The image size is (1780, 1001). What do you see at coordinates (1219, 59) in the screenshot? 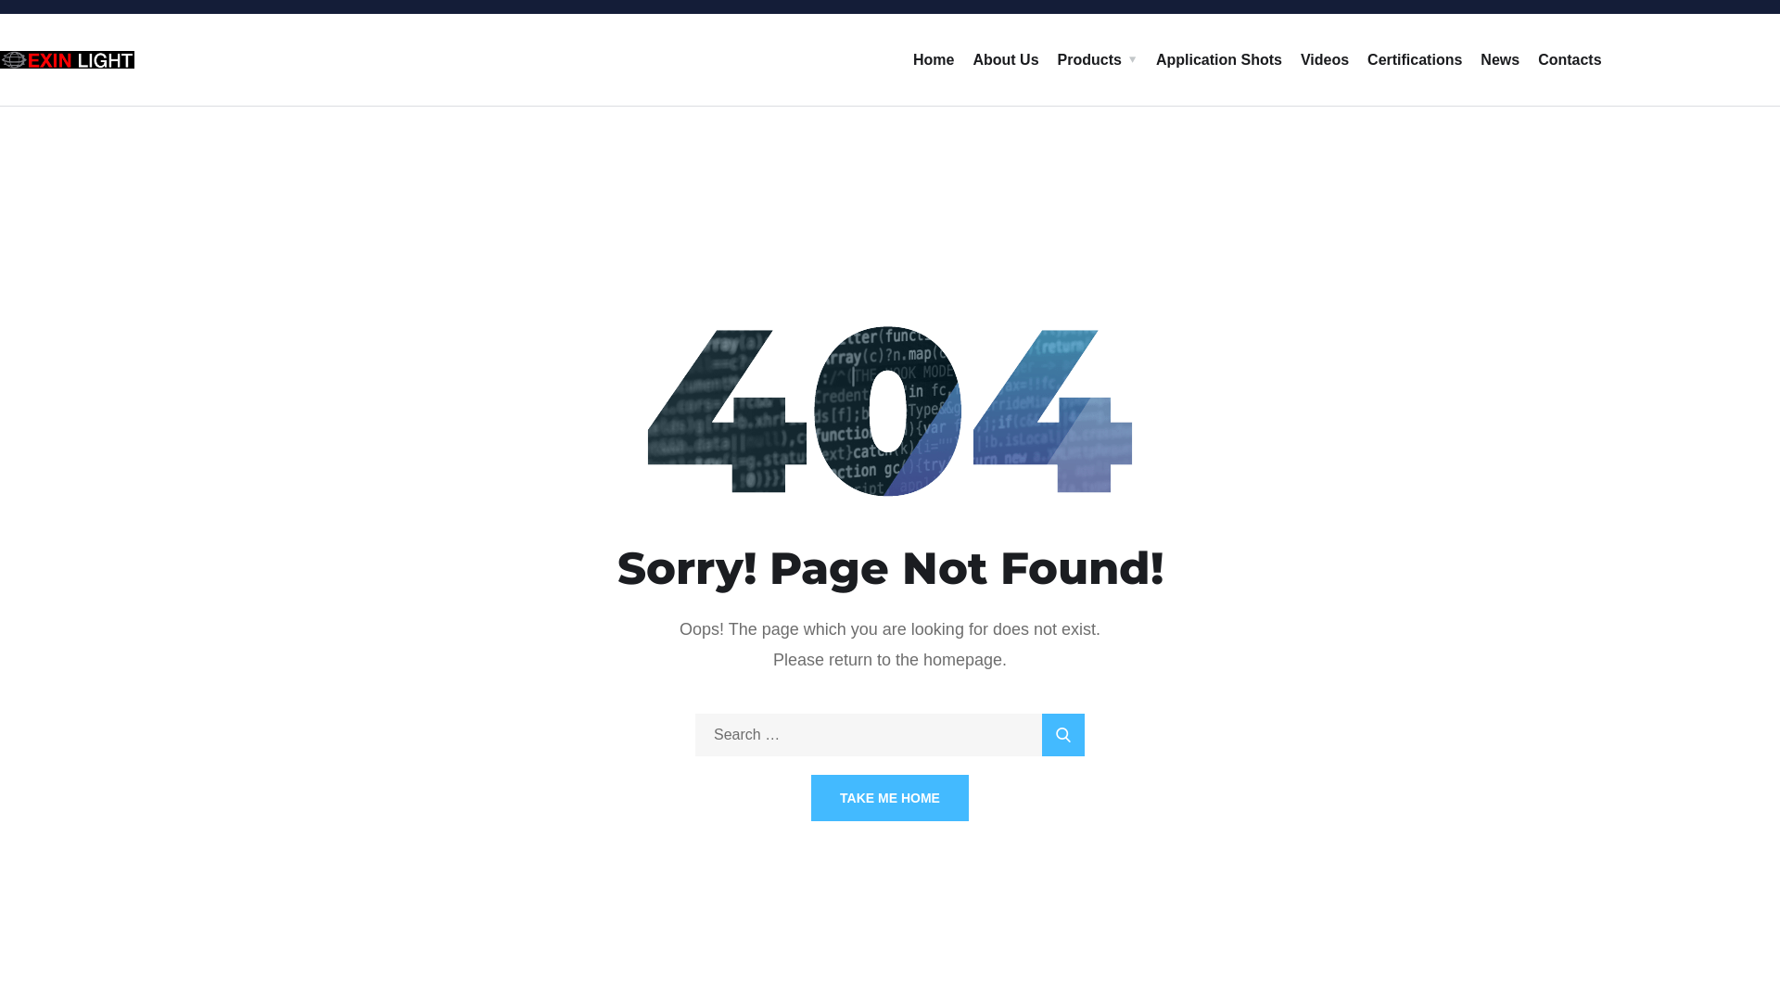
I see `Application Shots` at bounding box center [1219, 59].